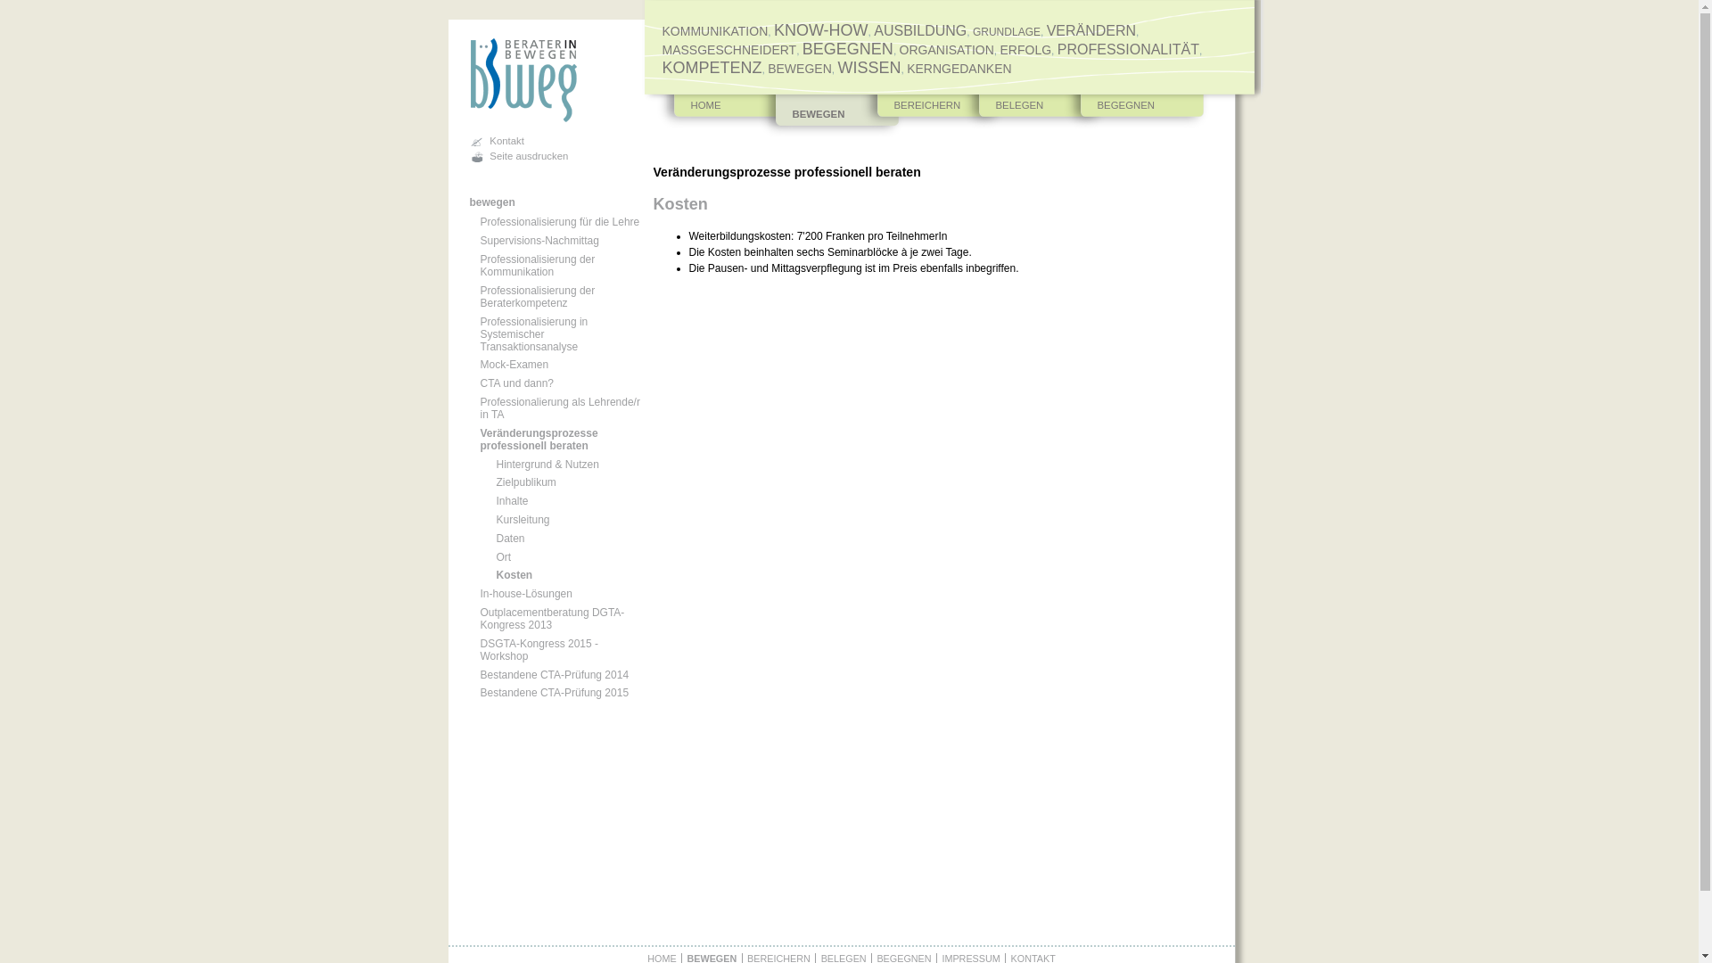 The image size is (1712, 963). Describe the element at coordinates (557, 539) in the screenshot. I see `Daten` at that location.